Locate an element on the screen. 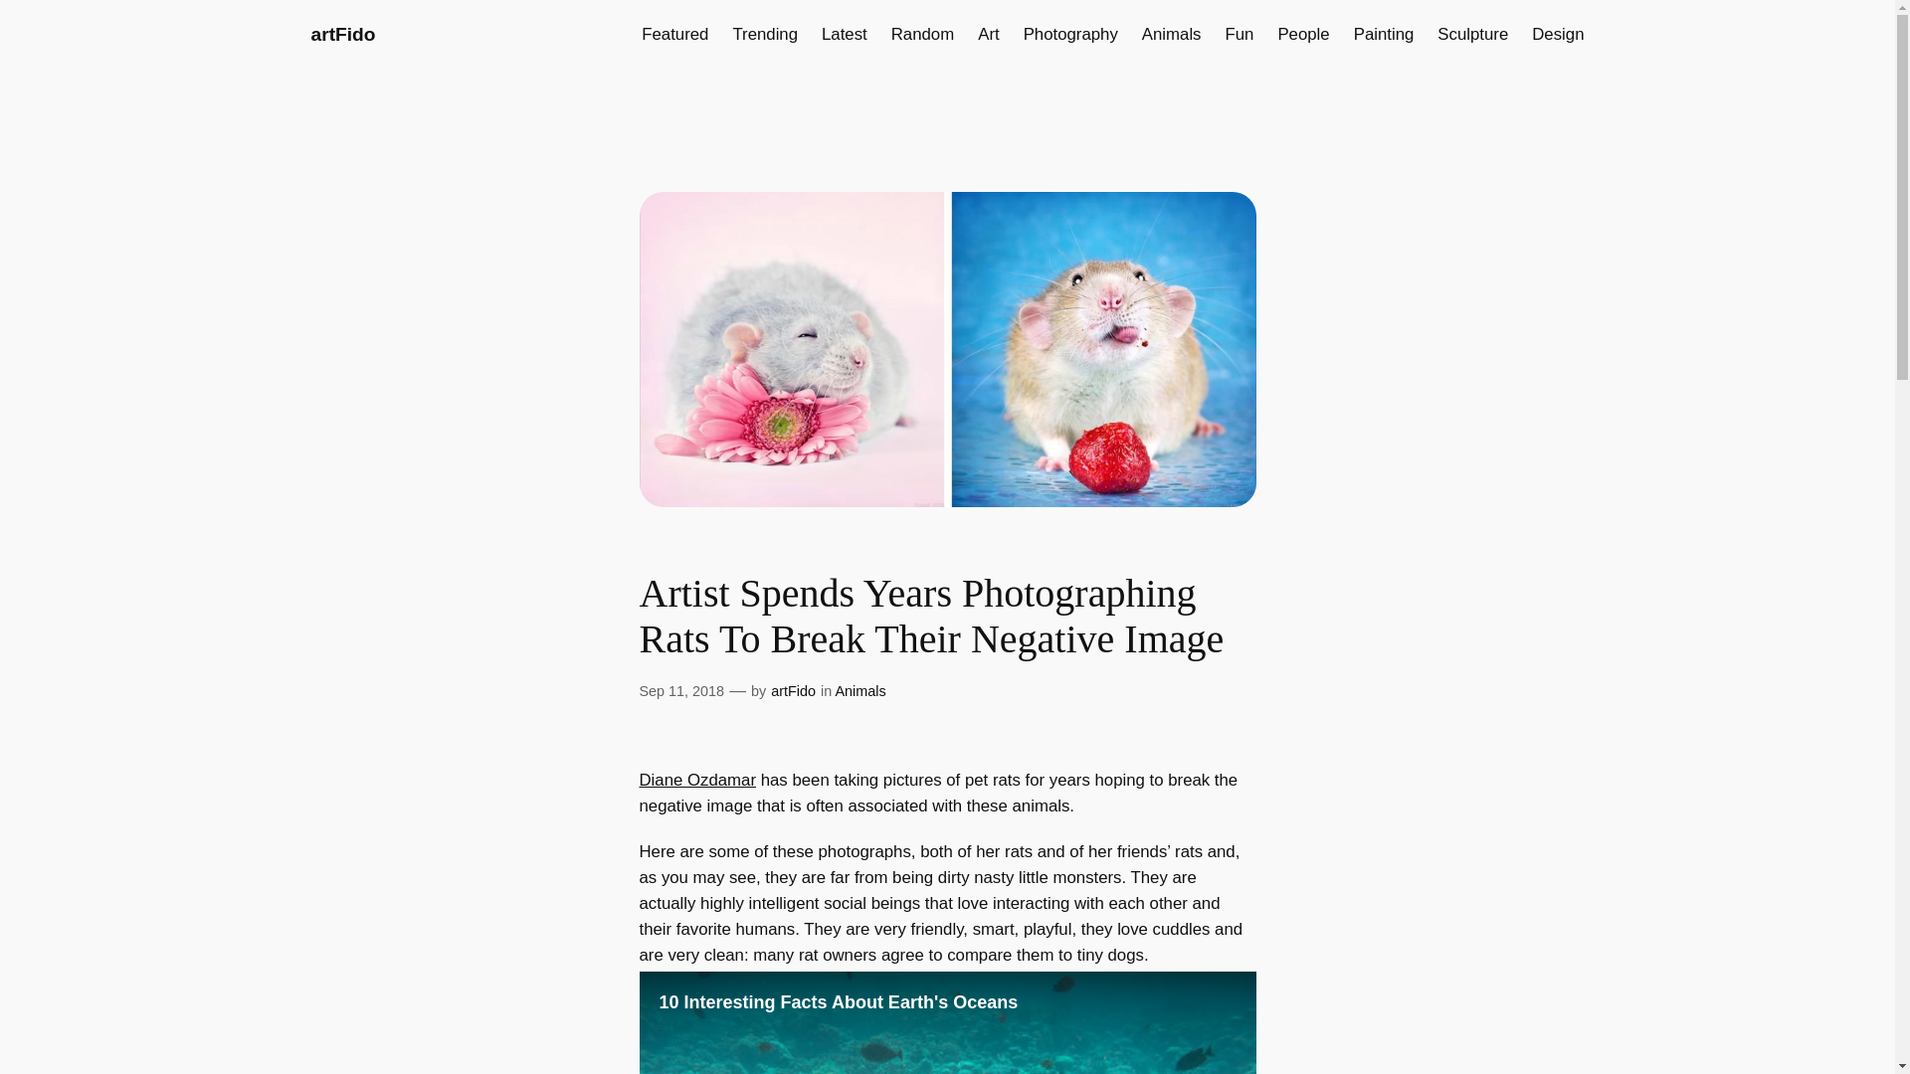  Fun is located at coordinates (1240, 34).